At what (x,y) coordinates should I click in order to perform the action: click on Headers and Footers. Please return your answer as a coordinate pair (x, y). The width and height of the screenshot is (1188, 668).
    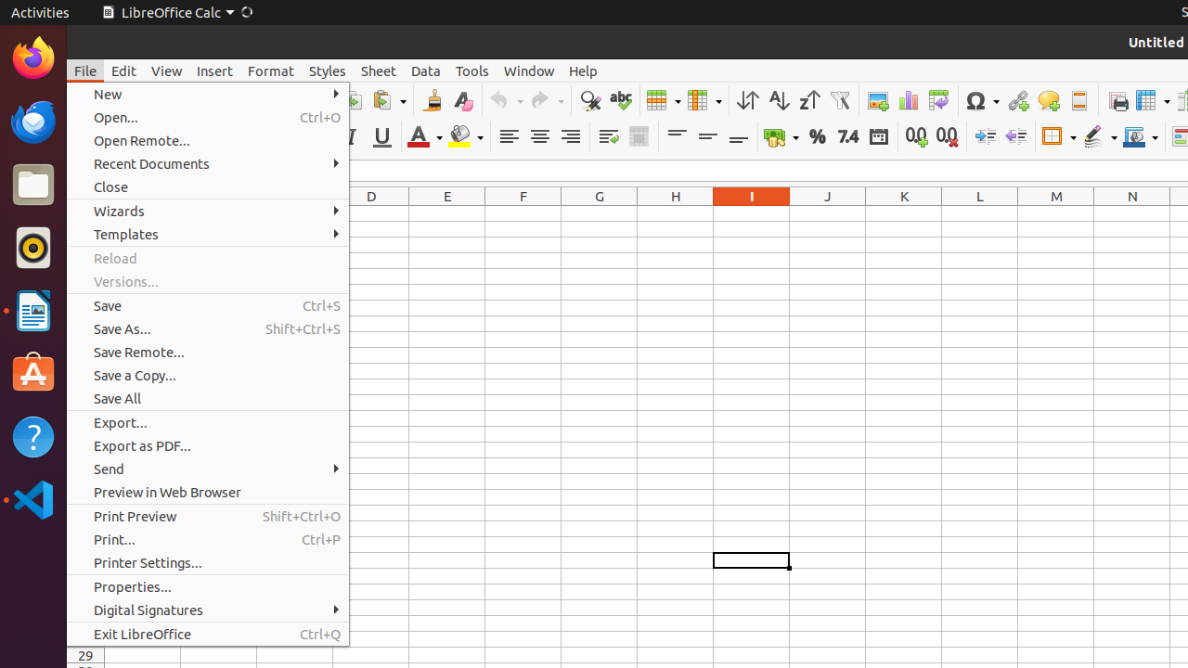
    Looking at the image, I should click on (1078, 100).